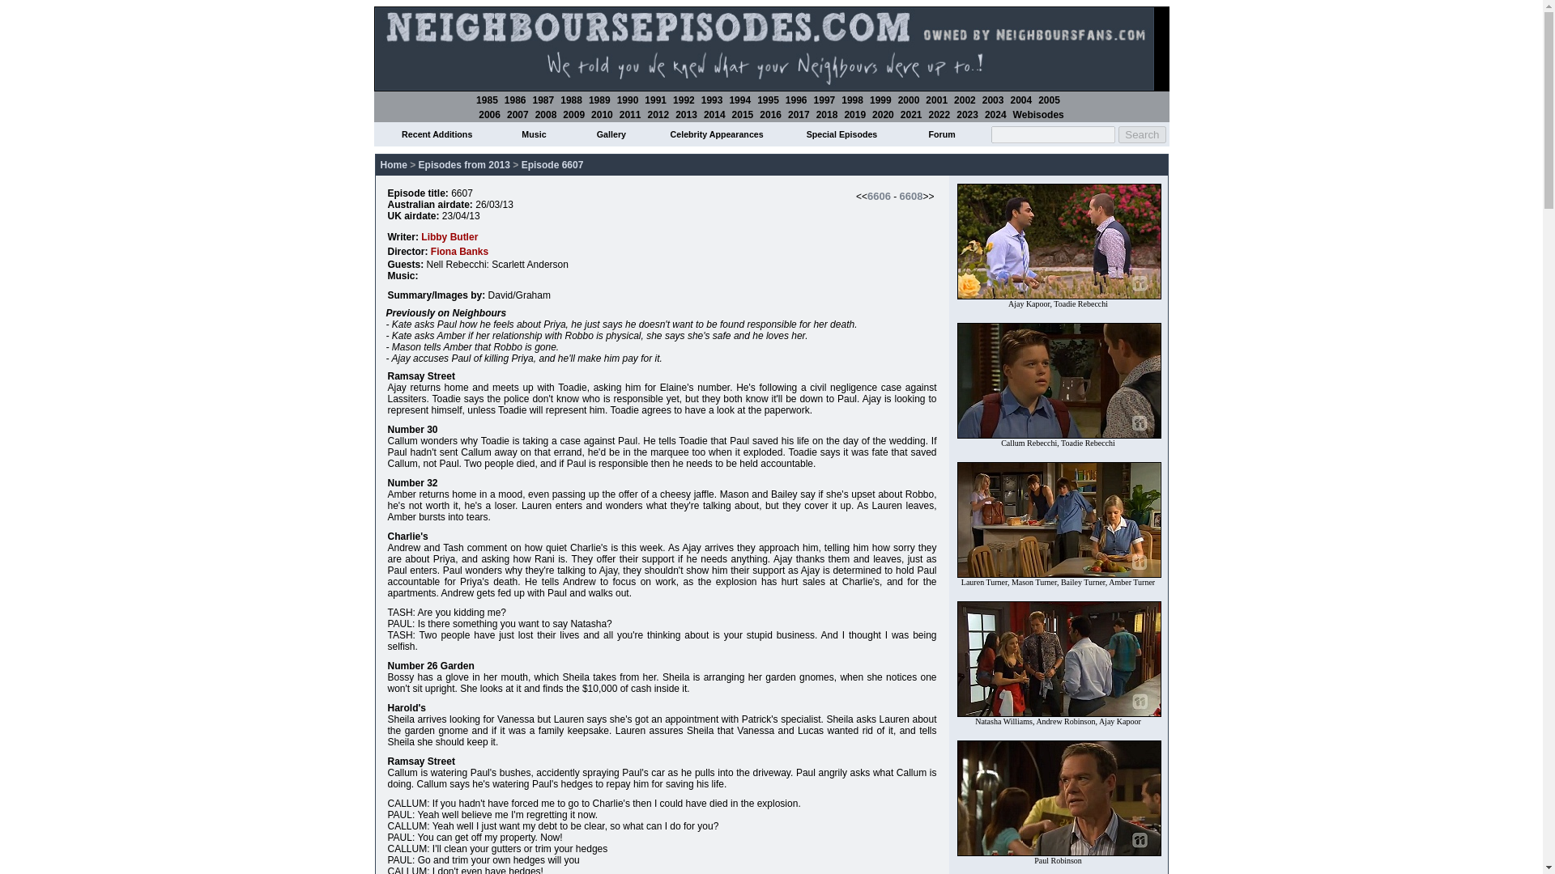 This screenshot has width=1555, height=874. I want to click on 2017, so click(799, 115).